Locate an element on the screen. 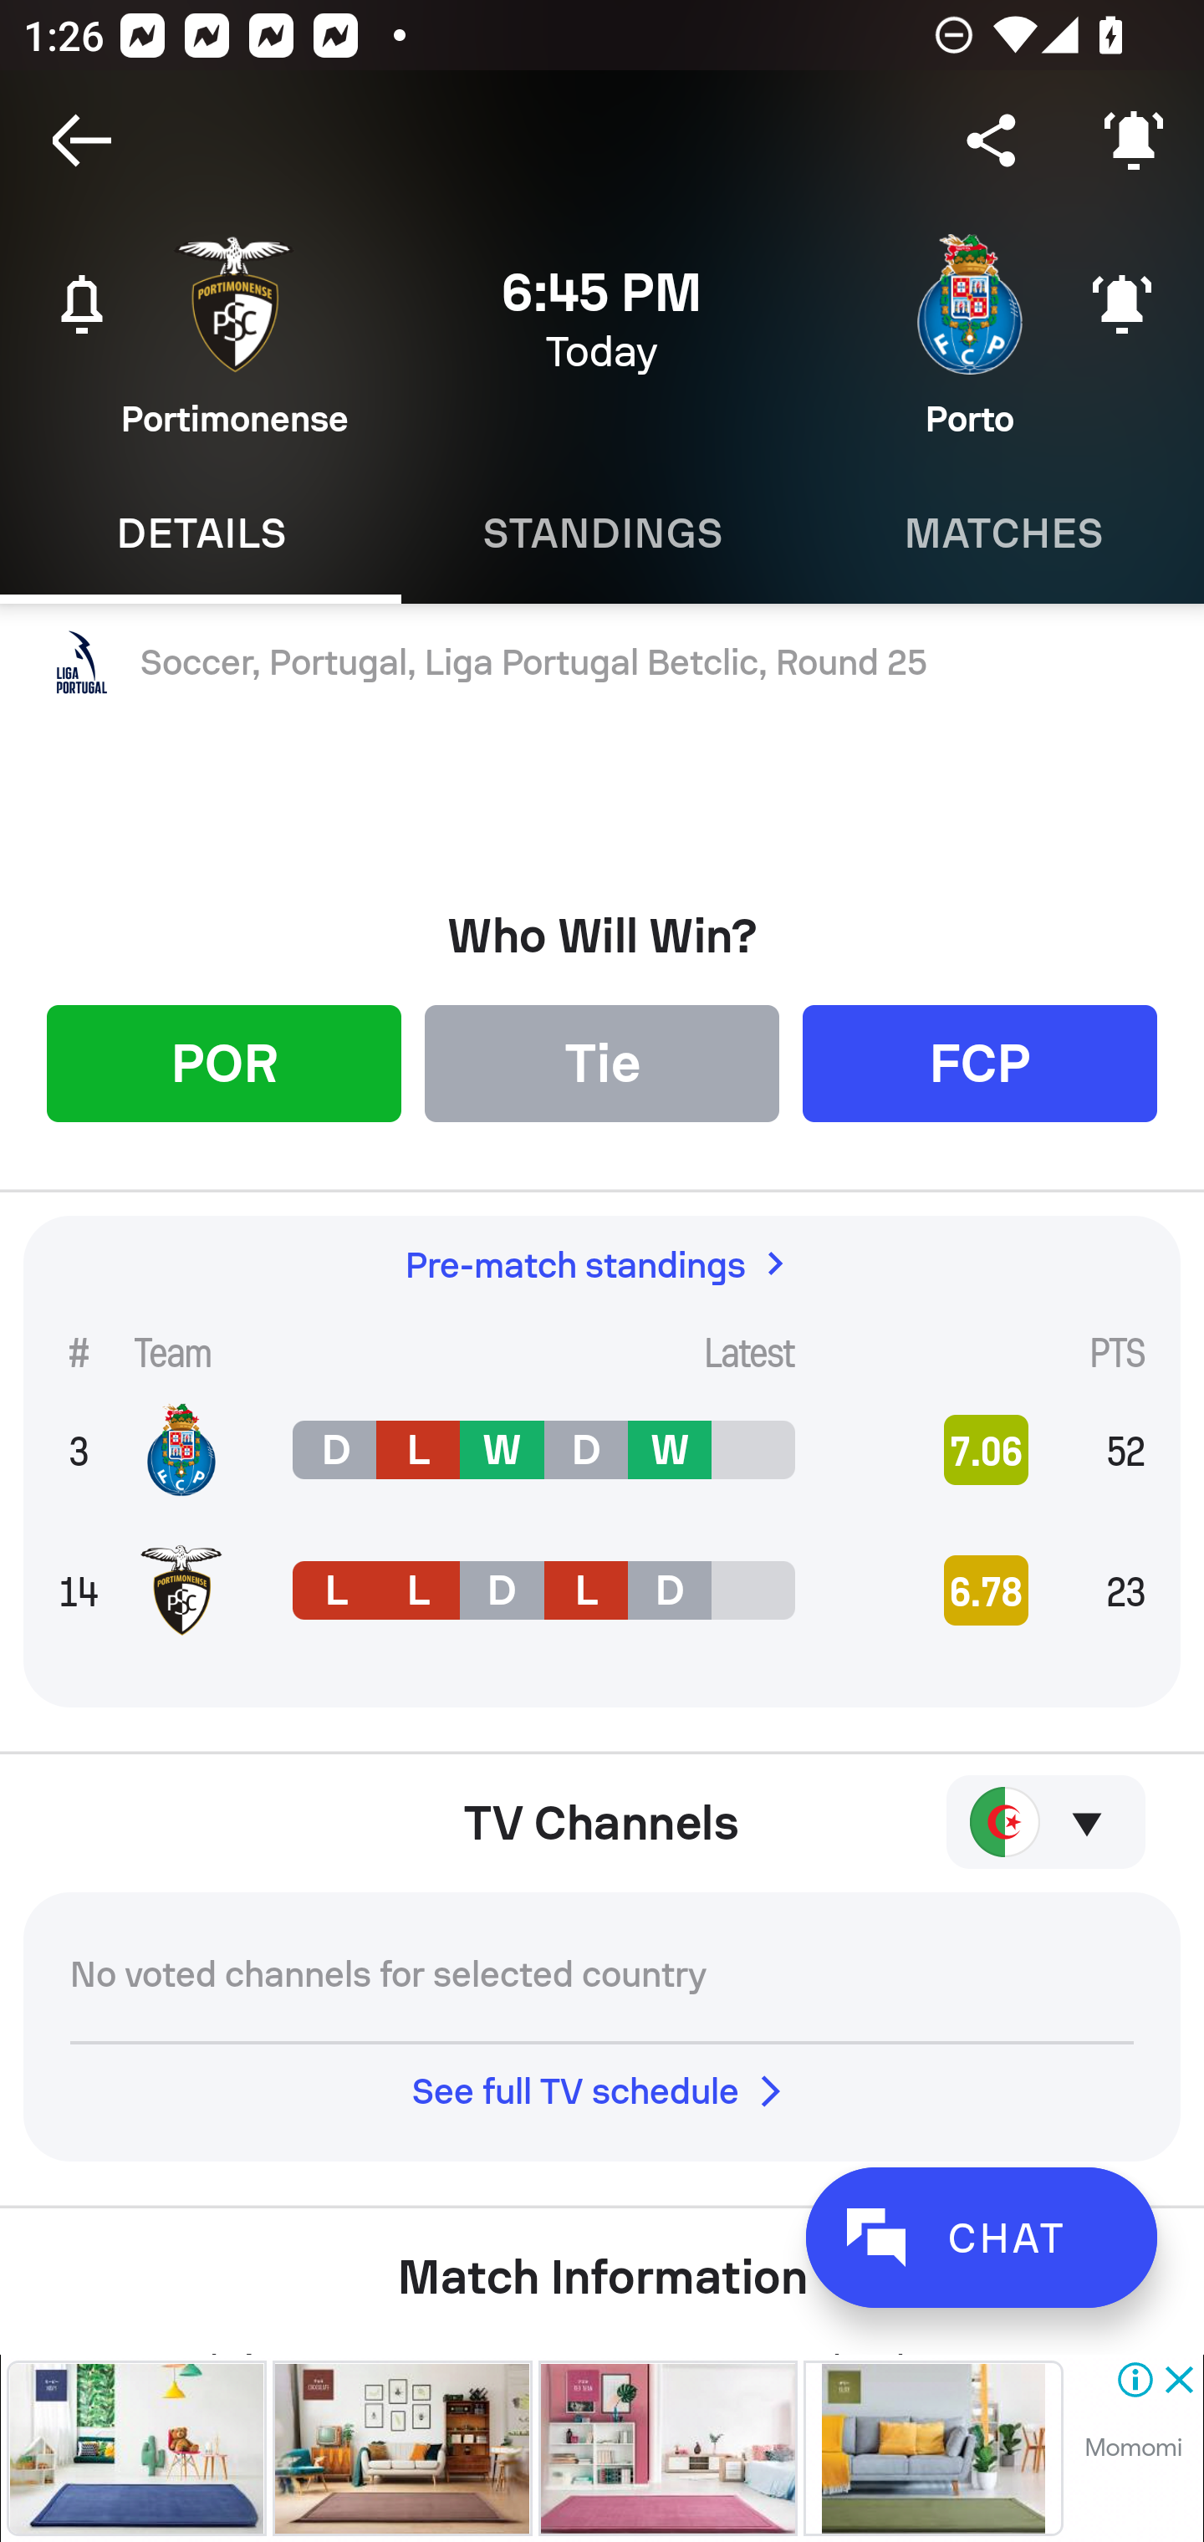  Tie is located at coordinates (602, 1062).